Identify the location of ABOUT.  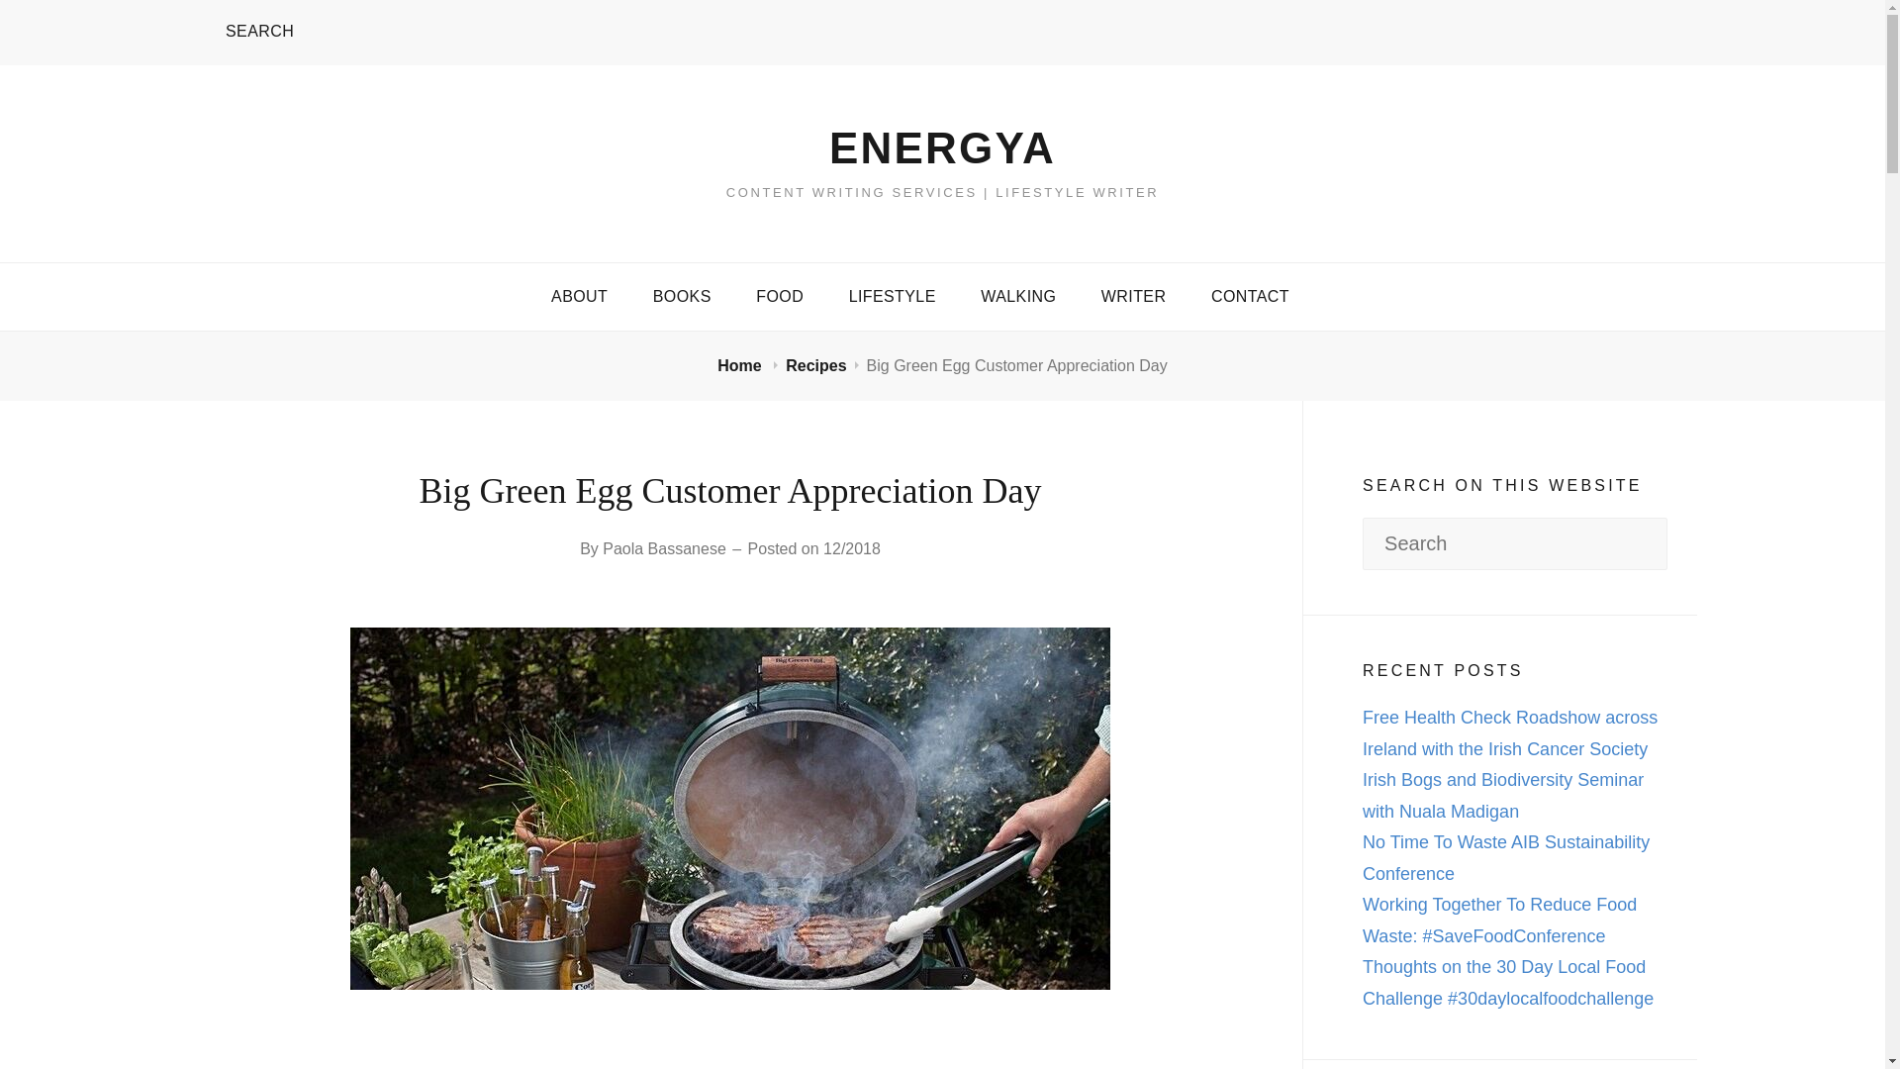
(579, 296).